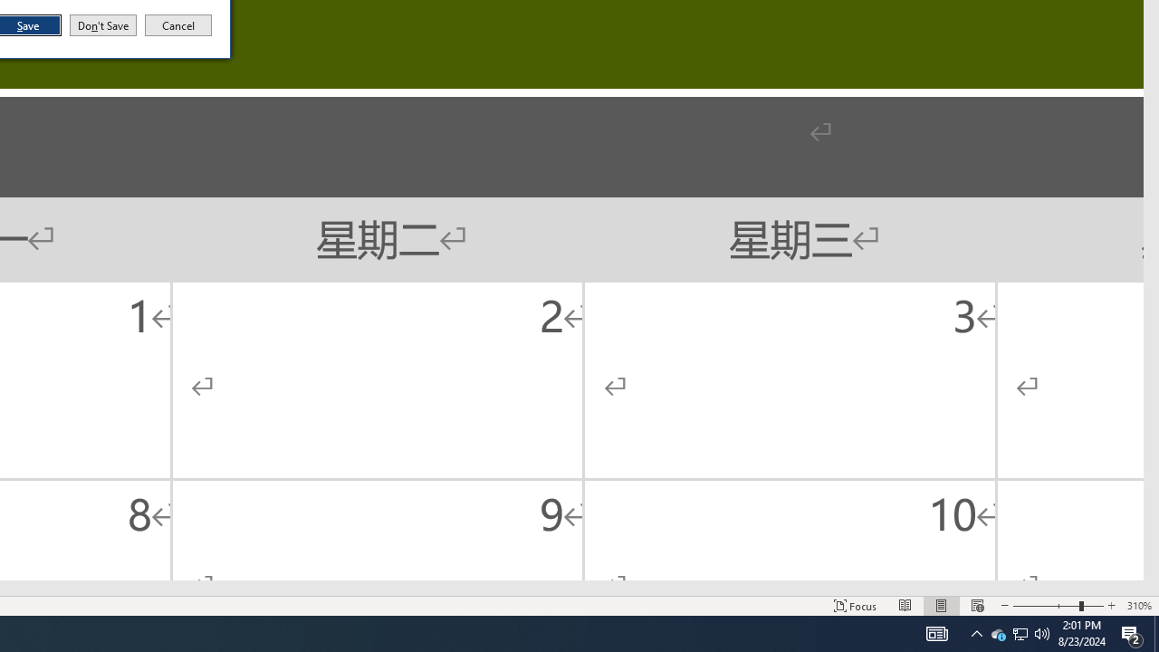 Image resolution: width=1159 pixels, height=652 pixels. I want to click on User Promoted Notification Area, so click(1020, 634).